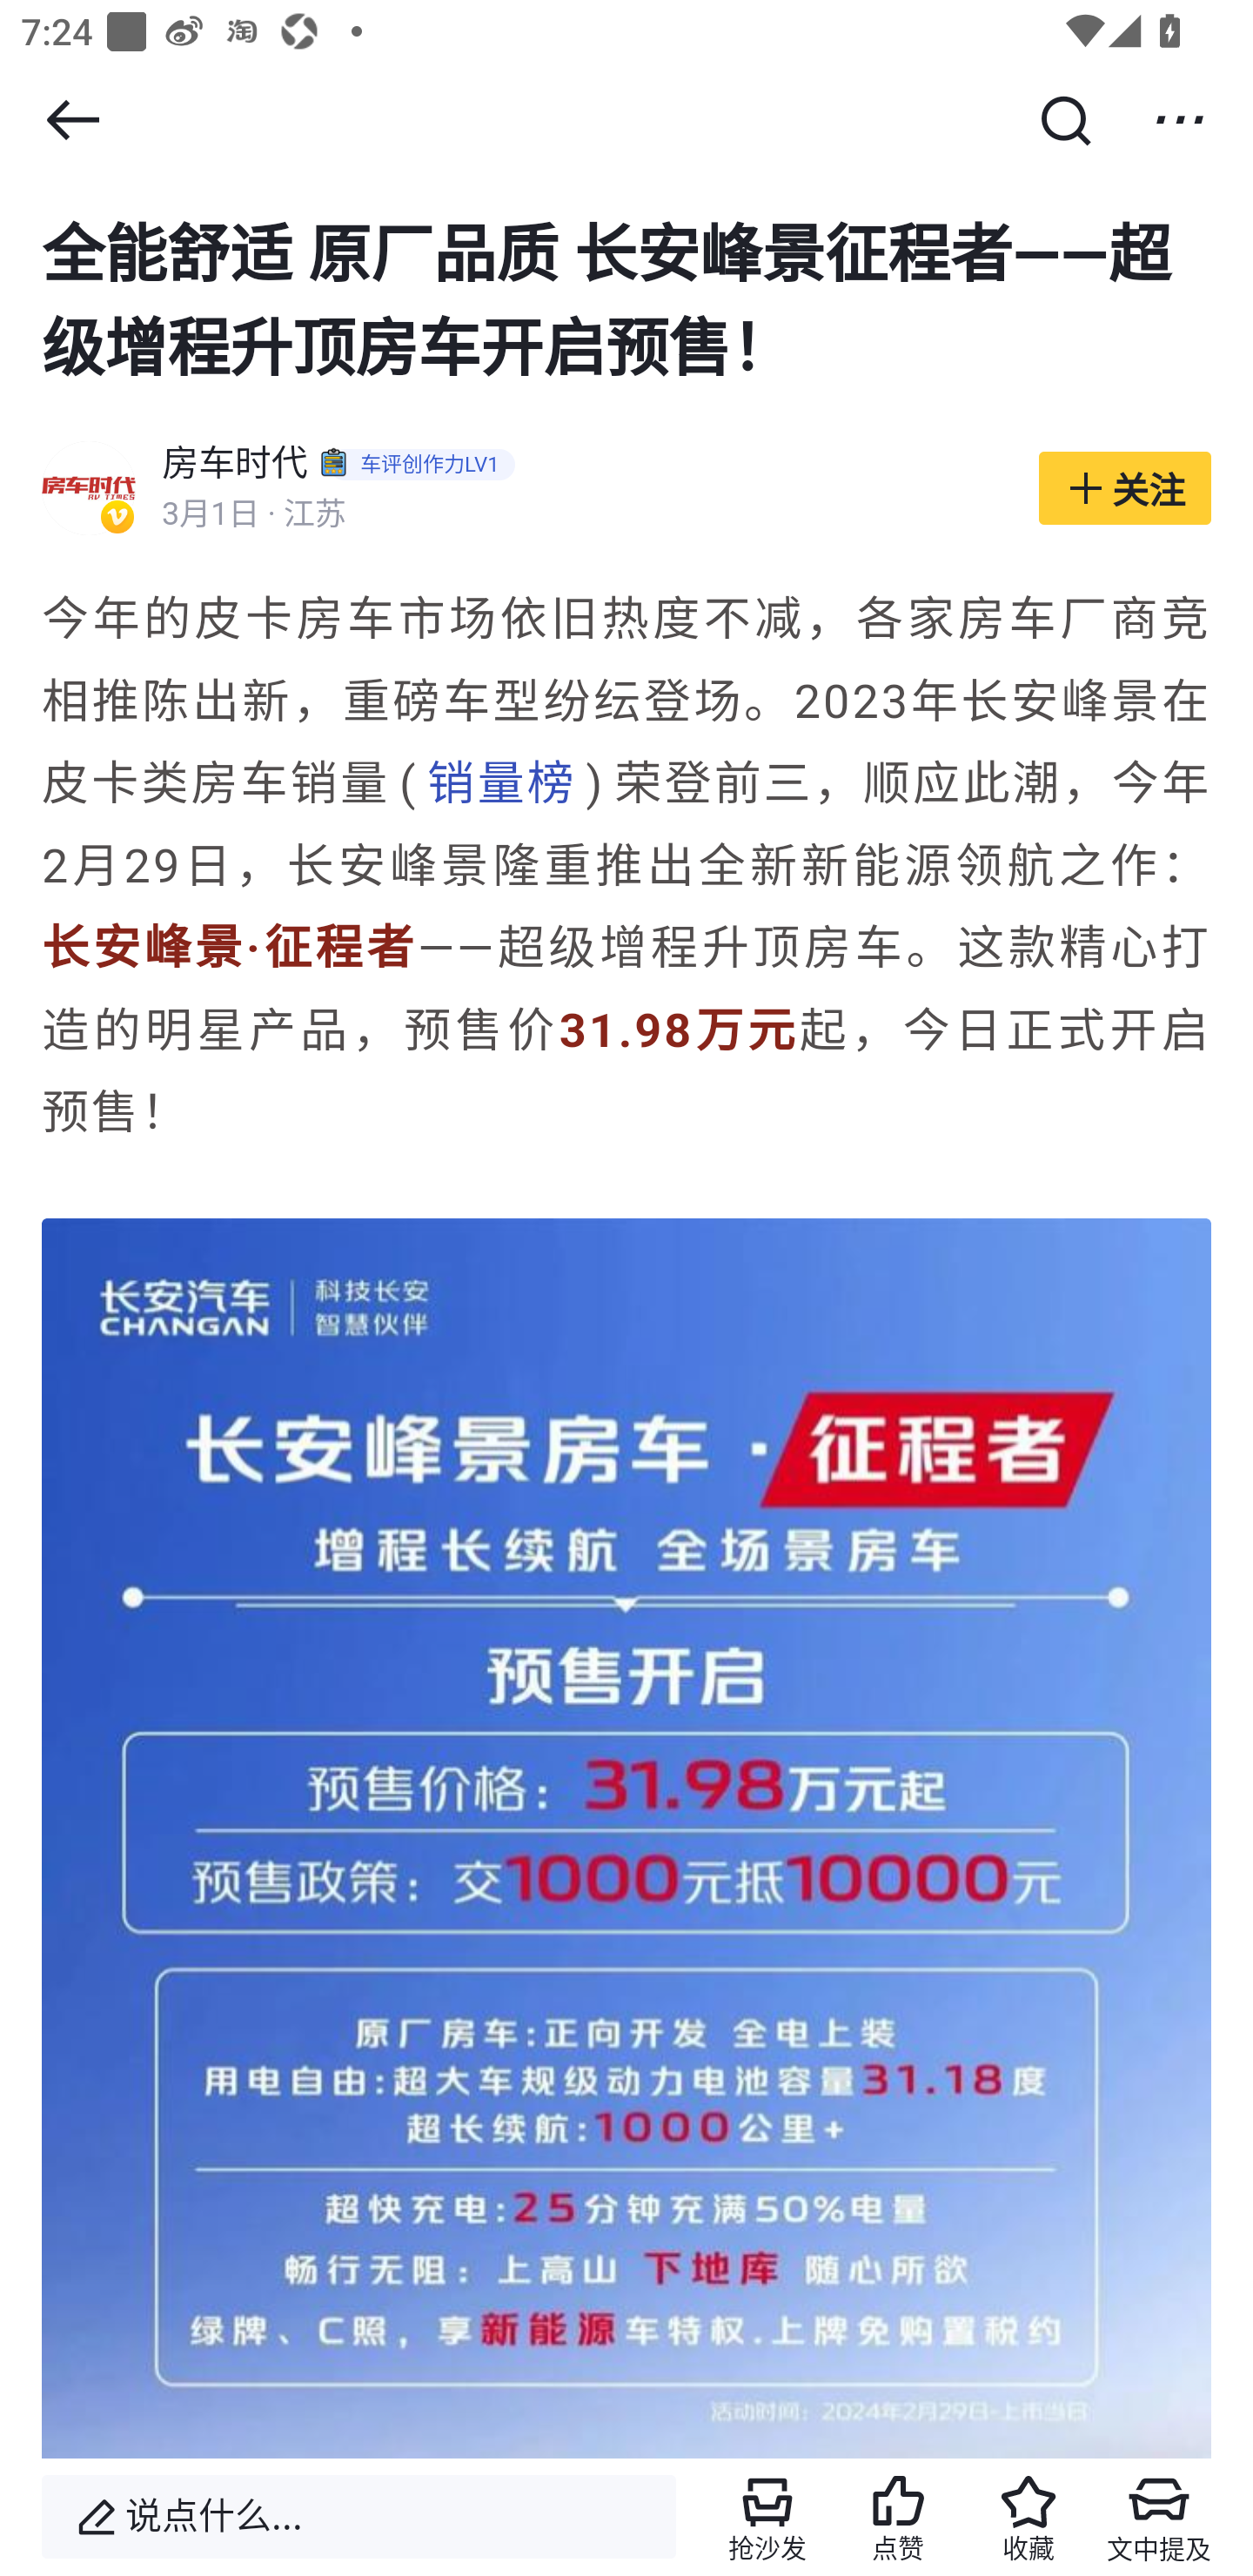 The width and height of the screenshot is (1253, 2576). What do you see at coordinates (501, 785) in the screenshot?
I see `销量榜` at bounding box center [501, 785].